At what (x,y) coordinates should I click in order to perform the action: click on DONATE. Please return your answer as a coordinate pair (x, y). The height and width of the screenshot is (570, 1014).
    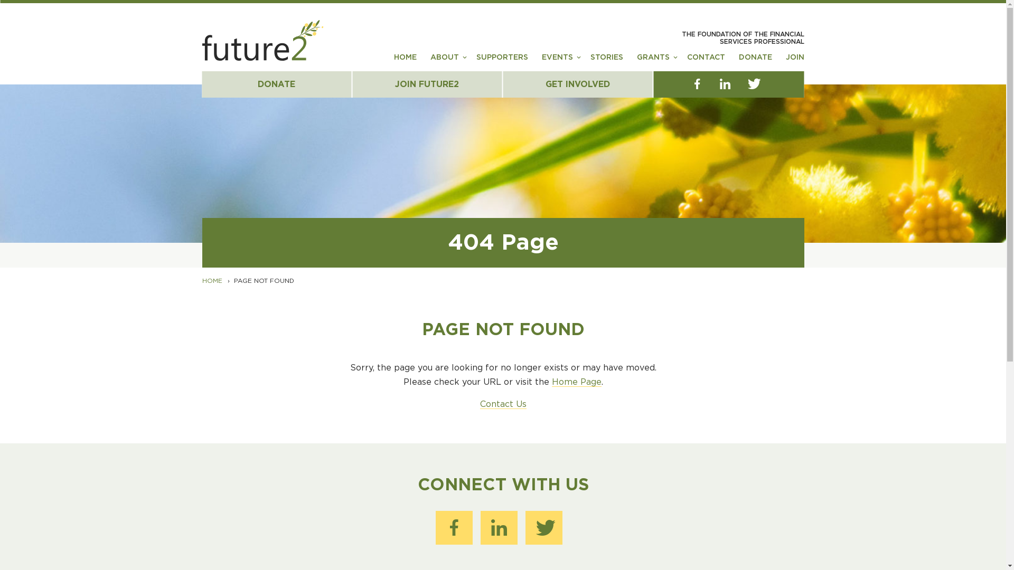
    Looking at the image, I should click on (277, 84).